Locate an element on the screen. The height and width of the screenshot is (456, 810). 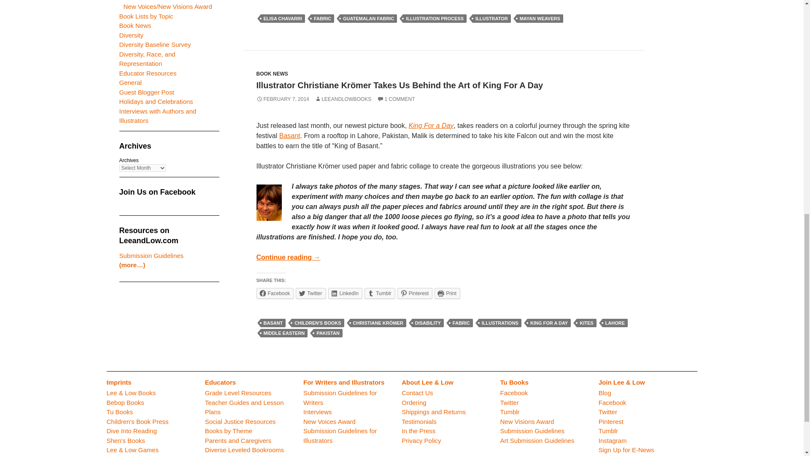
King For a Day is located at coordinates (431, 125).